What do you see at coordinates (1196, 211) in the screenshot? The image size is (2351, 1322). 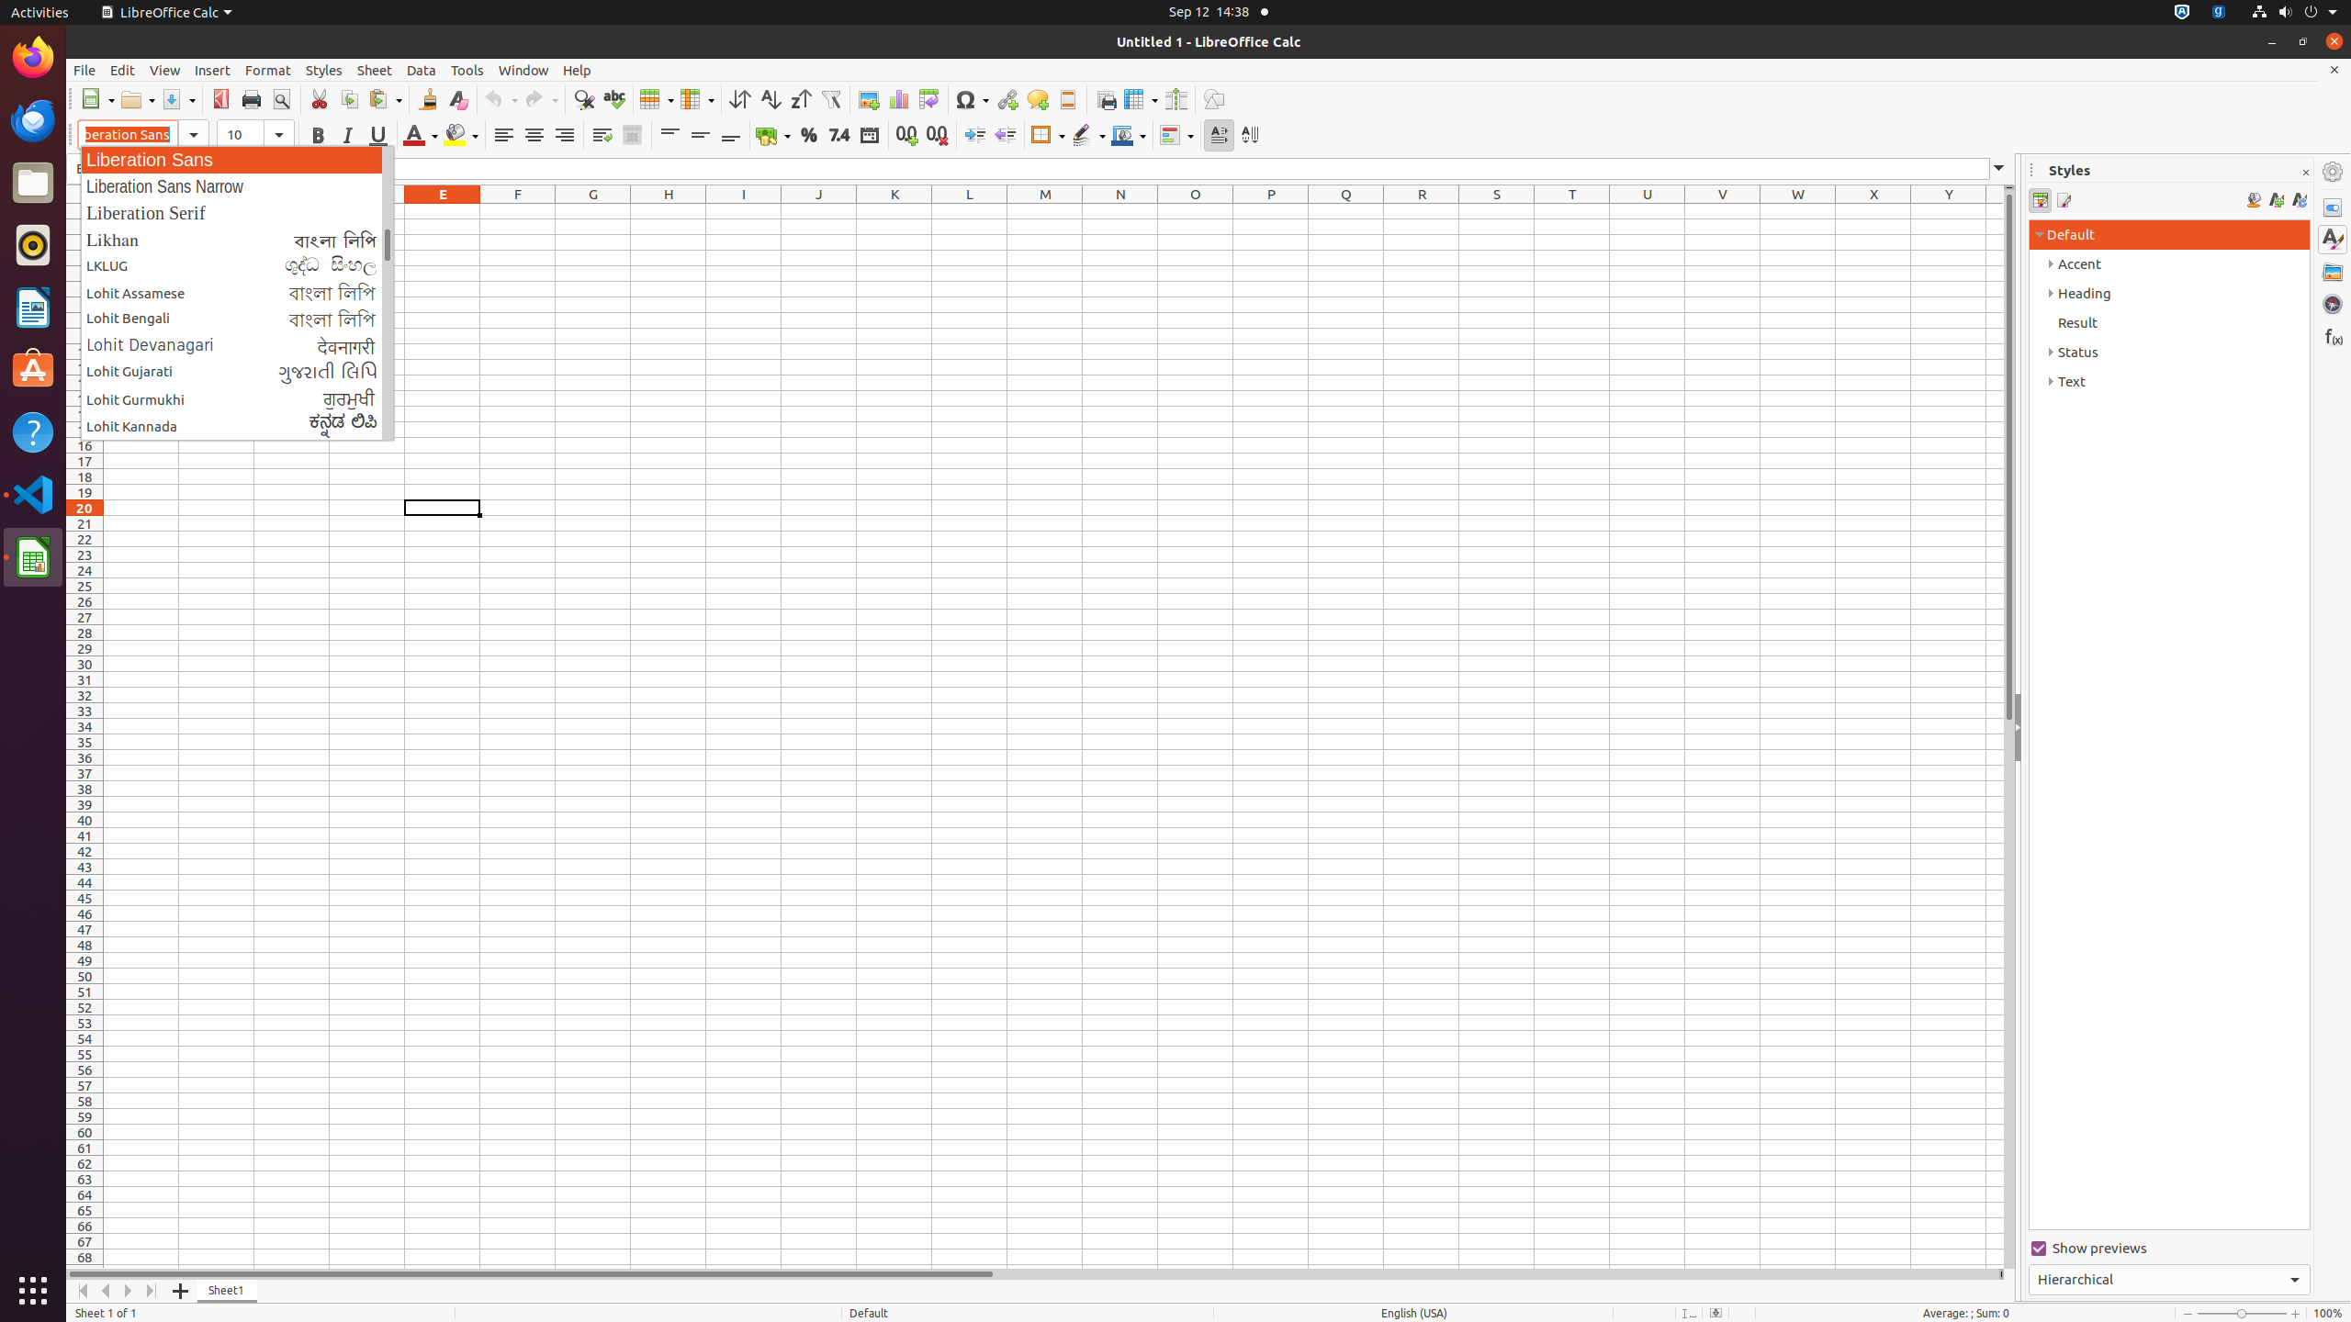 I see `O1` at bounding box center [1196, 211].